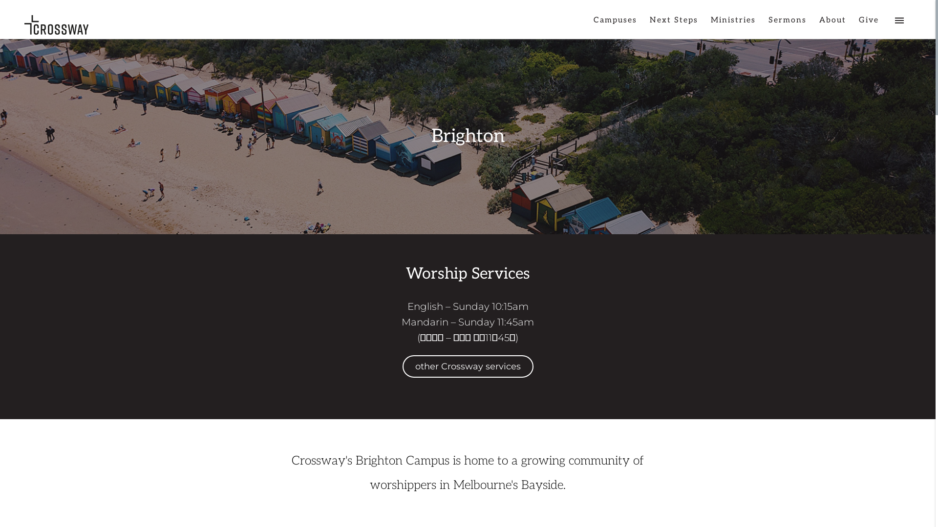 This screenshot has height=527, width=938. I want to click on Campuses, so click(616, 24).